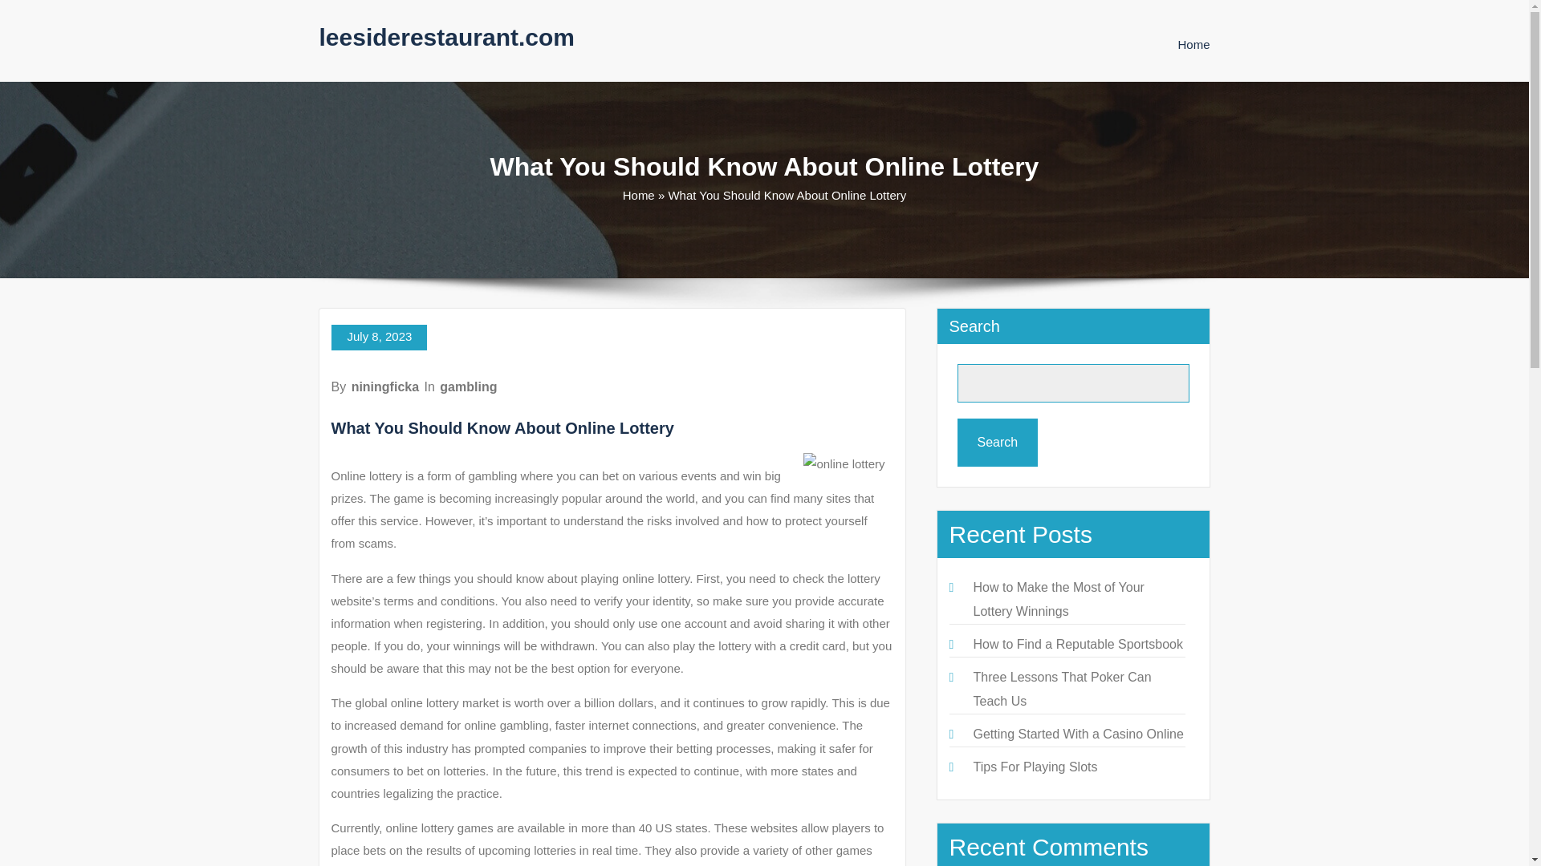  What do you see at coordinates (467, 386) in the screenshot?
I see `gambling` at bounding box center [467, 386].